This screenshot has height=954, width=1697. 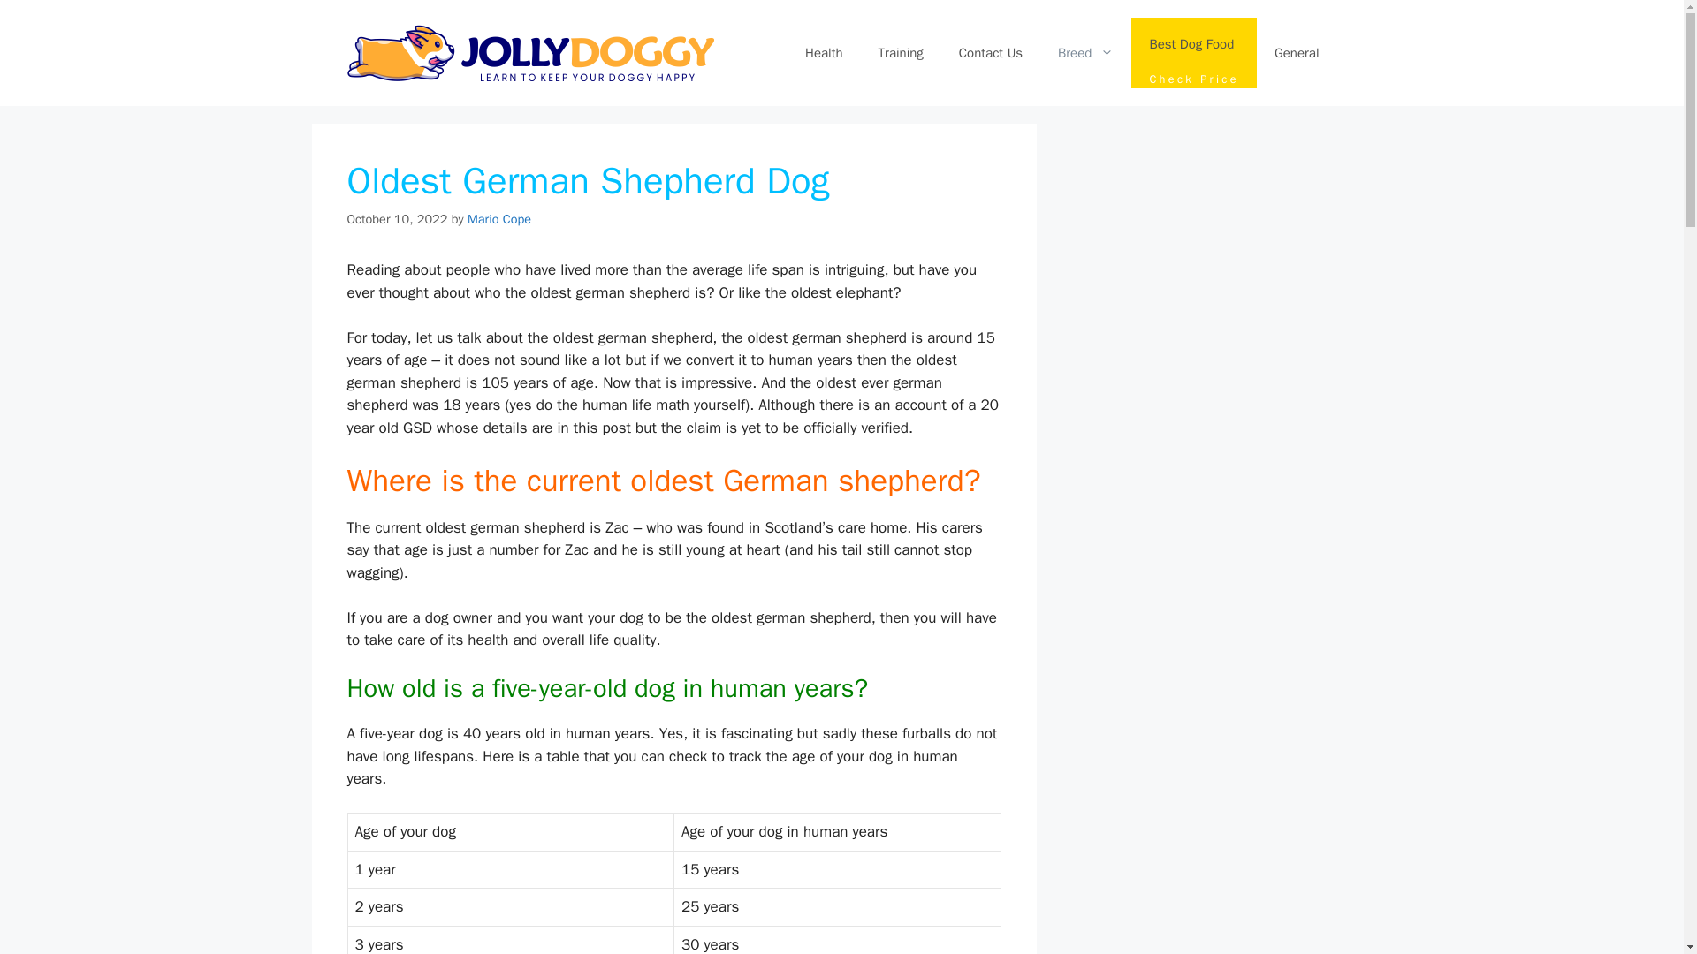 What do you see at coordinates (1194, 53) in the screenshot?
I see `Jolly Doggy` at bounding box center [1194, 53].